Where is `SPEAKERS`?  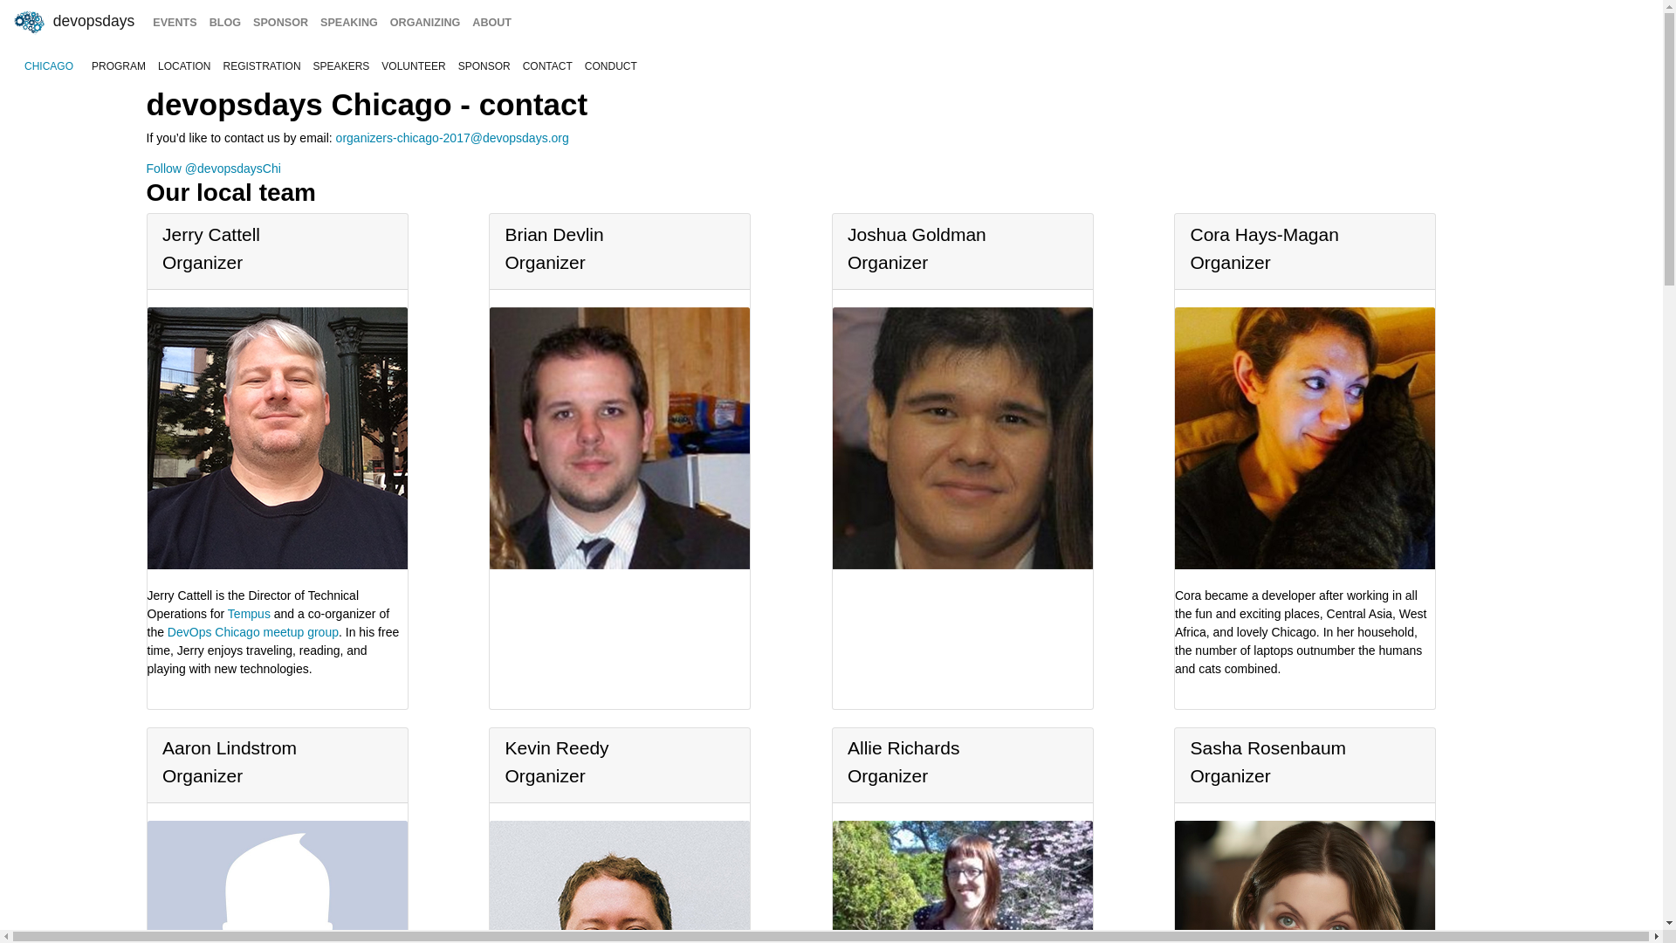 SPEAKERS is located at coordinates (340, 66).